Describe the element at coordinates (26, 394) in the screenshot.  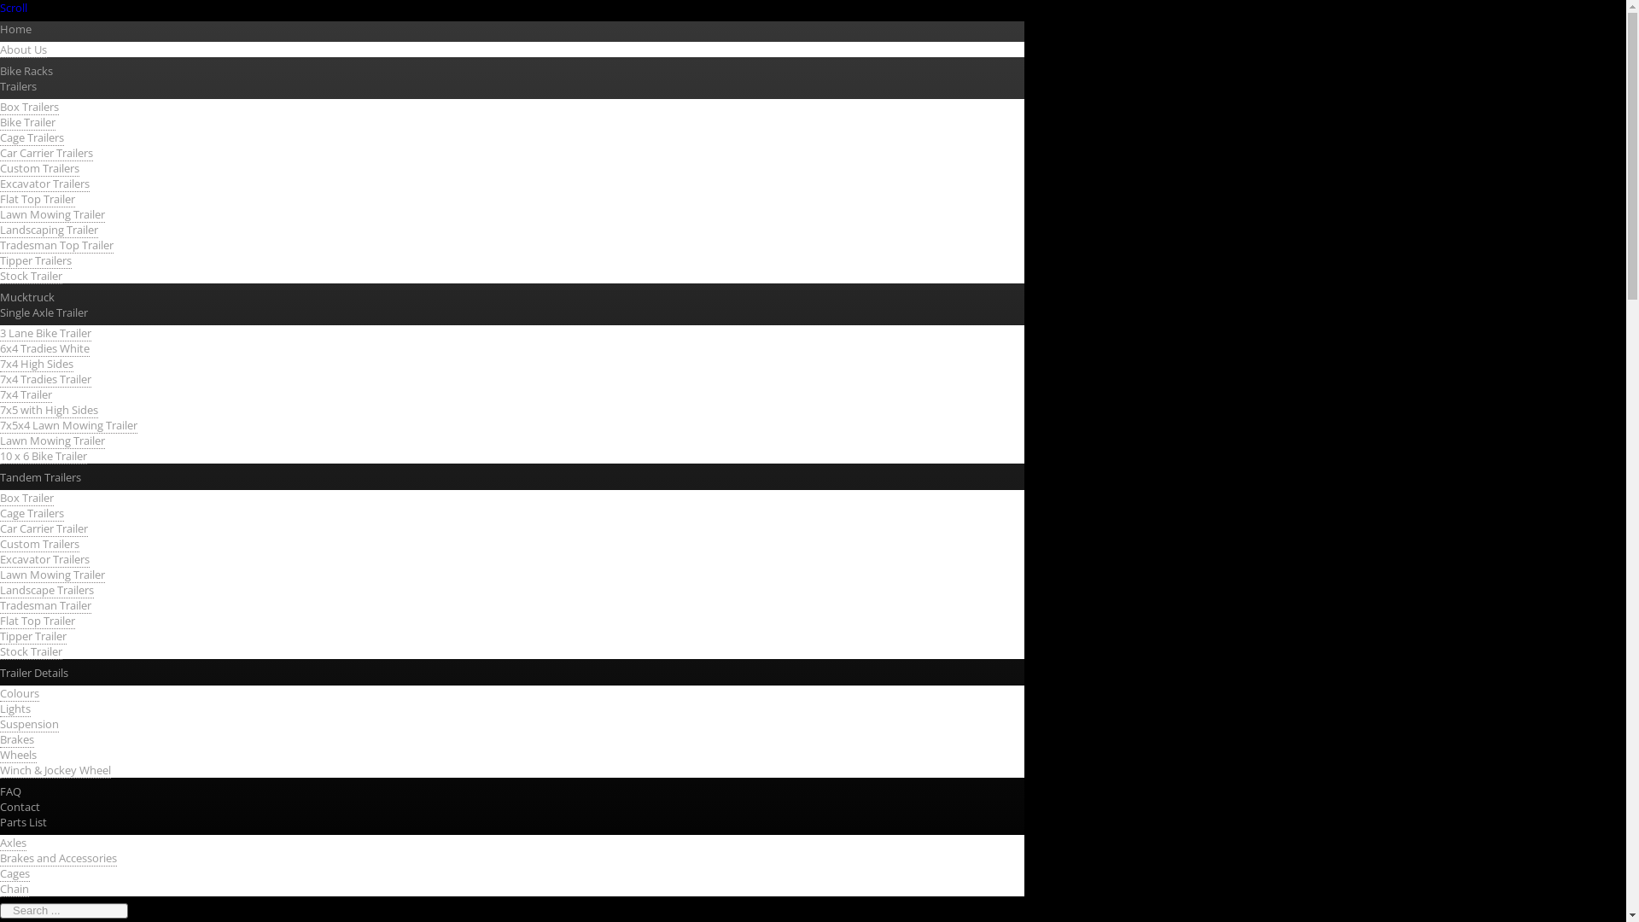
I see `7x4 Trailer` at that location.